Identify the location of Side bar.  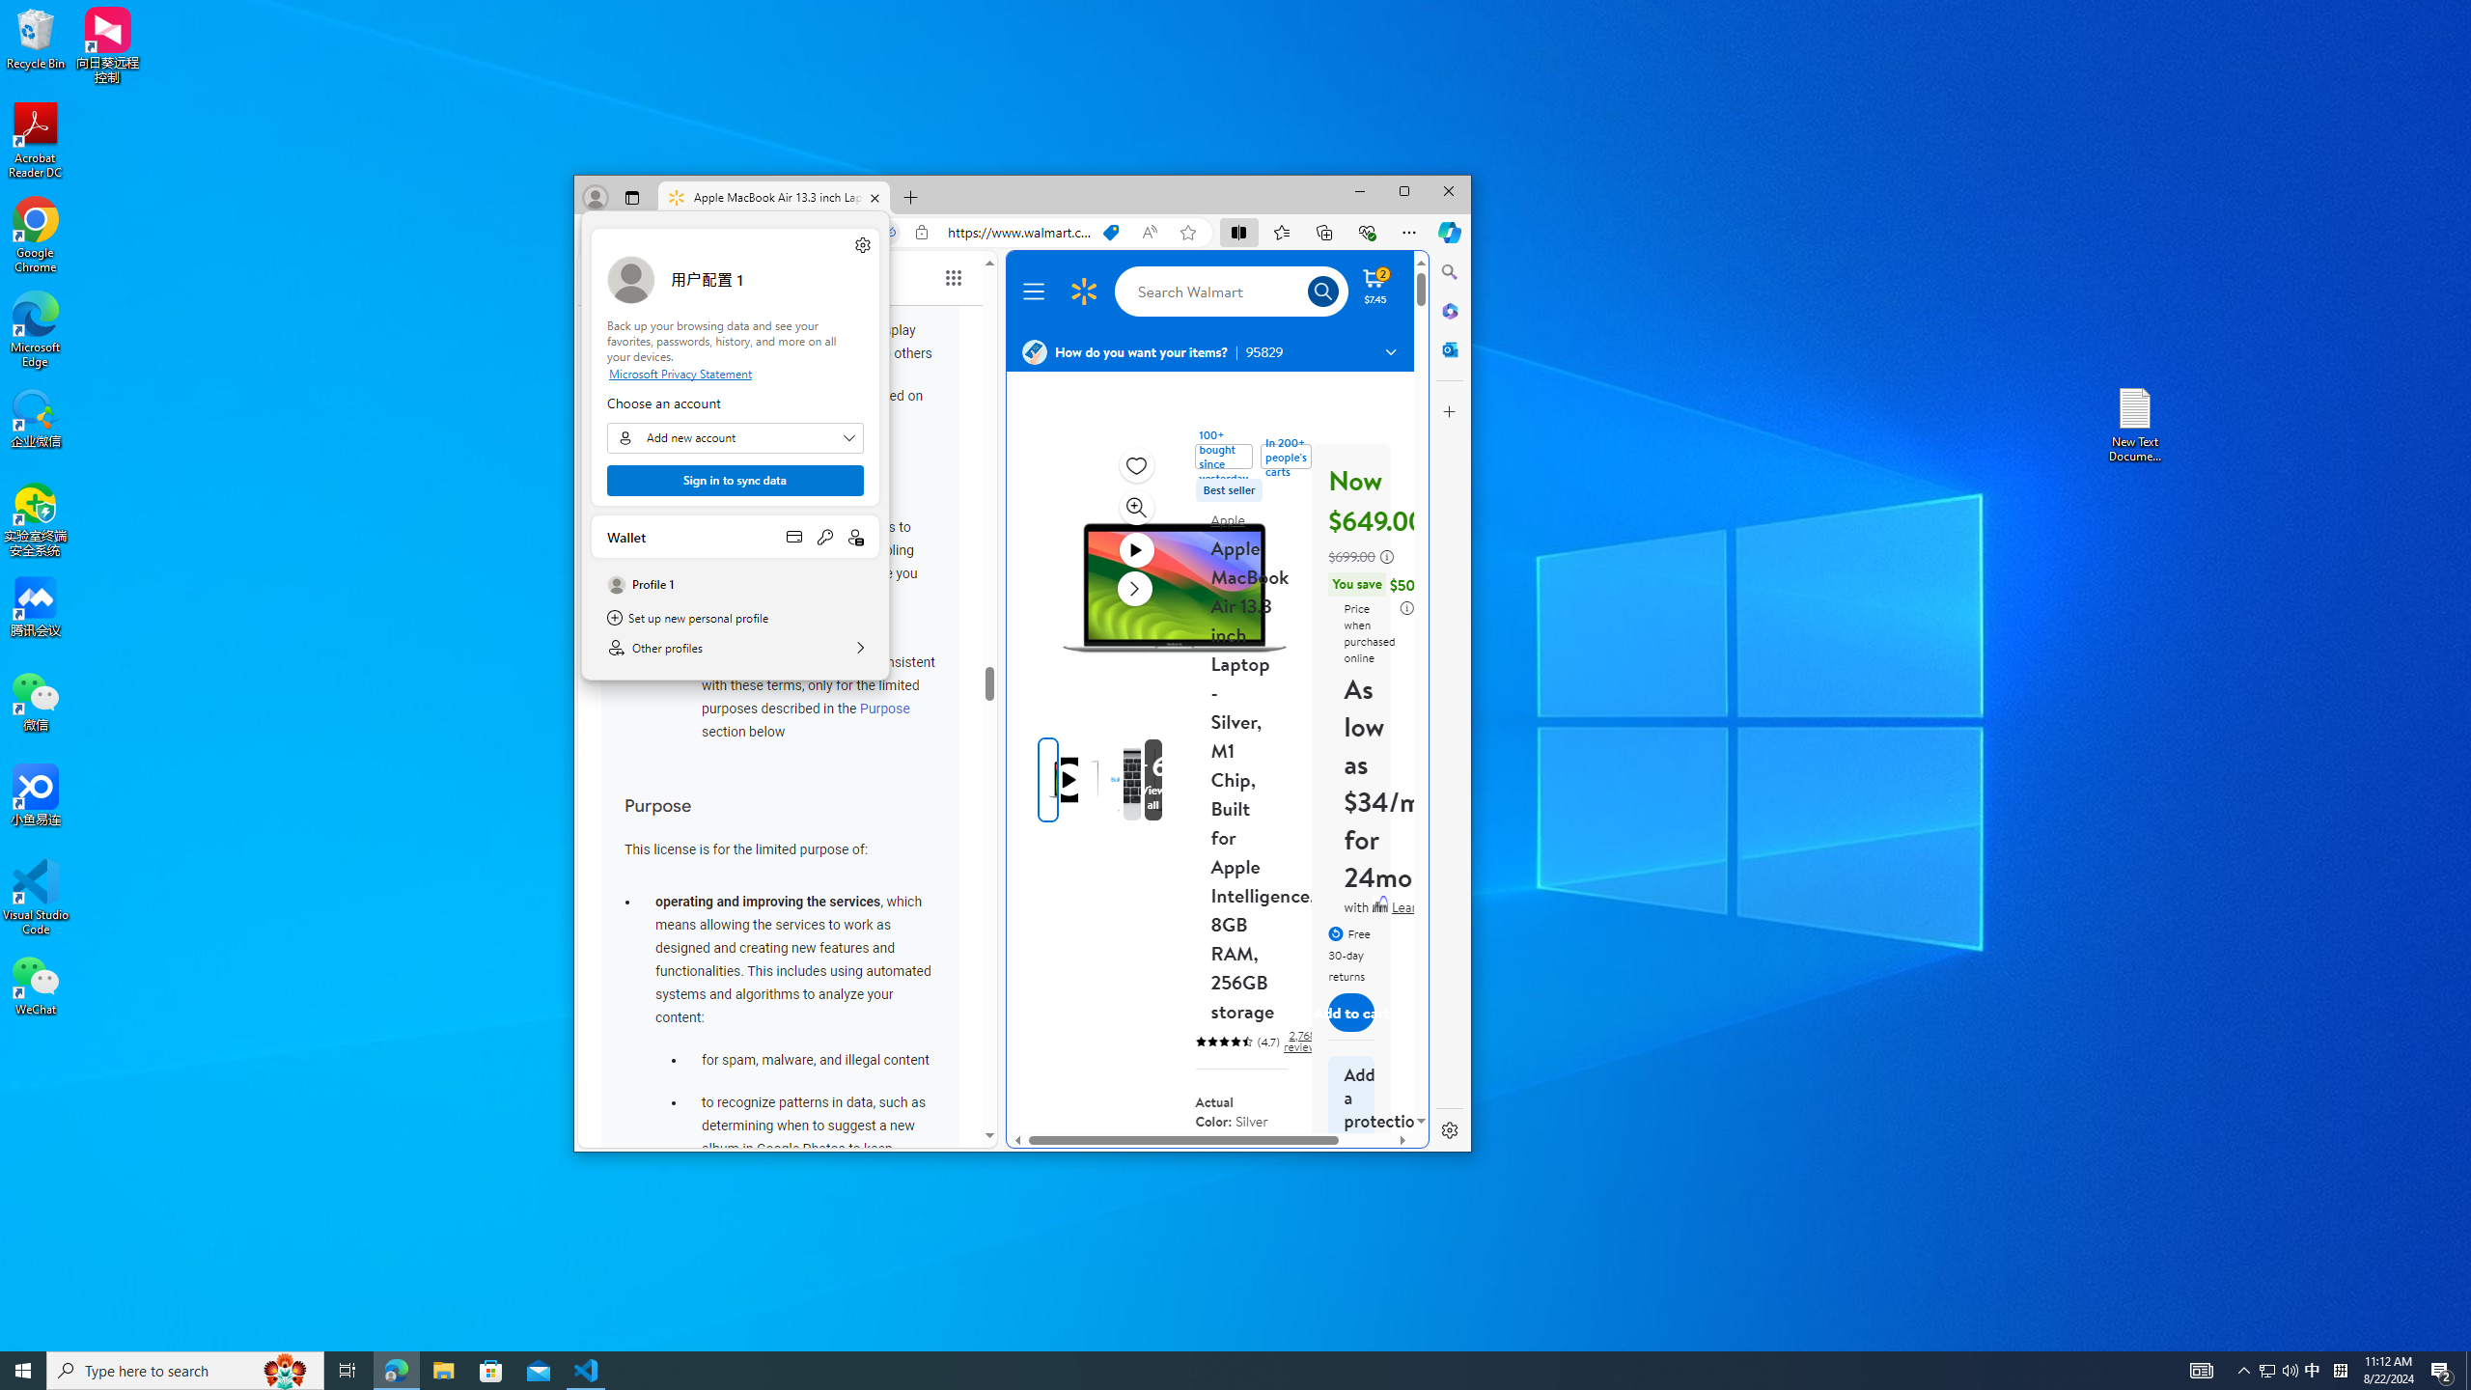
(1449, 701).